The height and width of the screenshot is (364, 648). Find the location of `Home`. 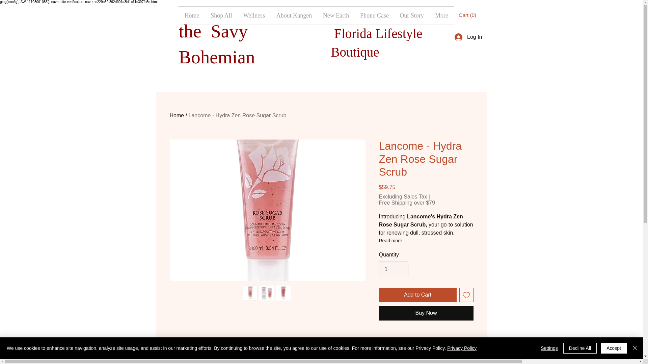

Home is located at coordinates (192, 16).